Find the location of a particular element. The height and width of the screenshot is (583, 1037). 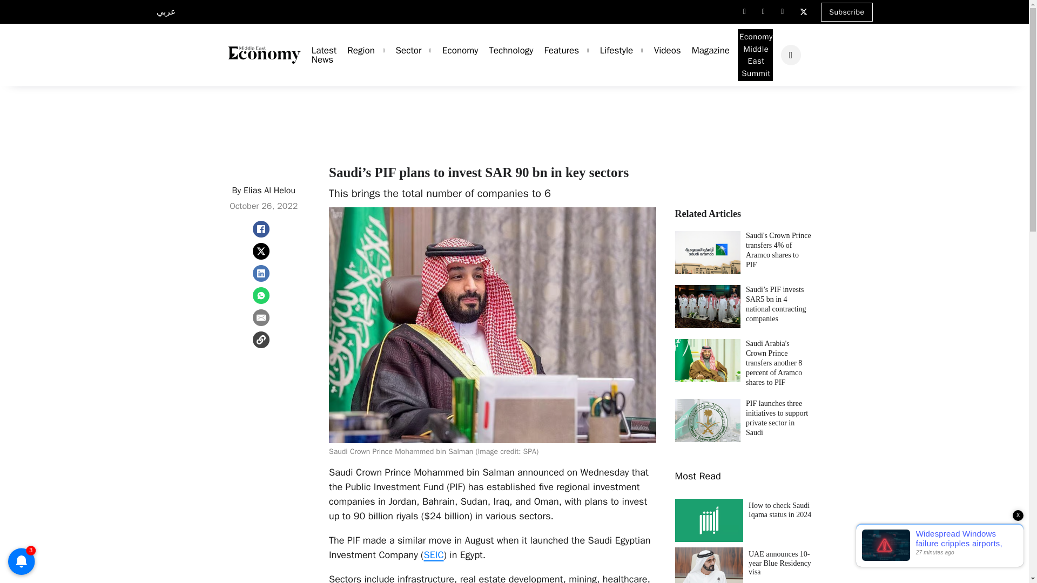

Features is located at coordinates (556, 50).